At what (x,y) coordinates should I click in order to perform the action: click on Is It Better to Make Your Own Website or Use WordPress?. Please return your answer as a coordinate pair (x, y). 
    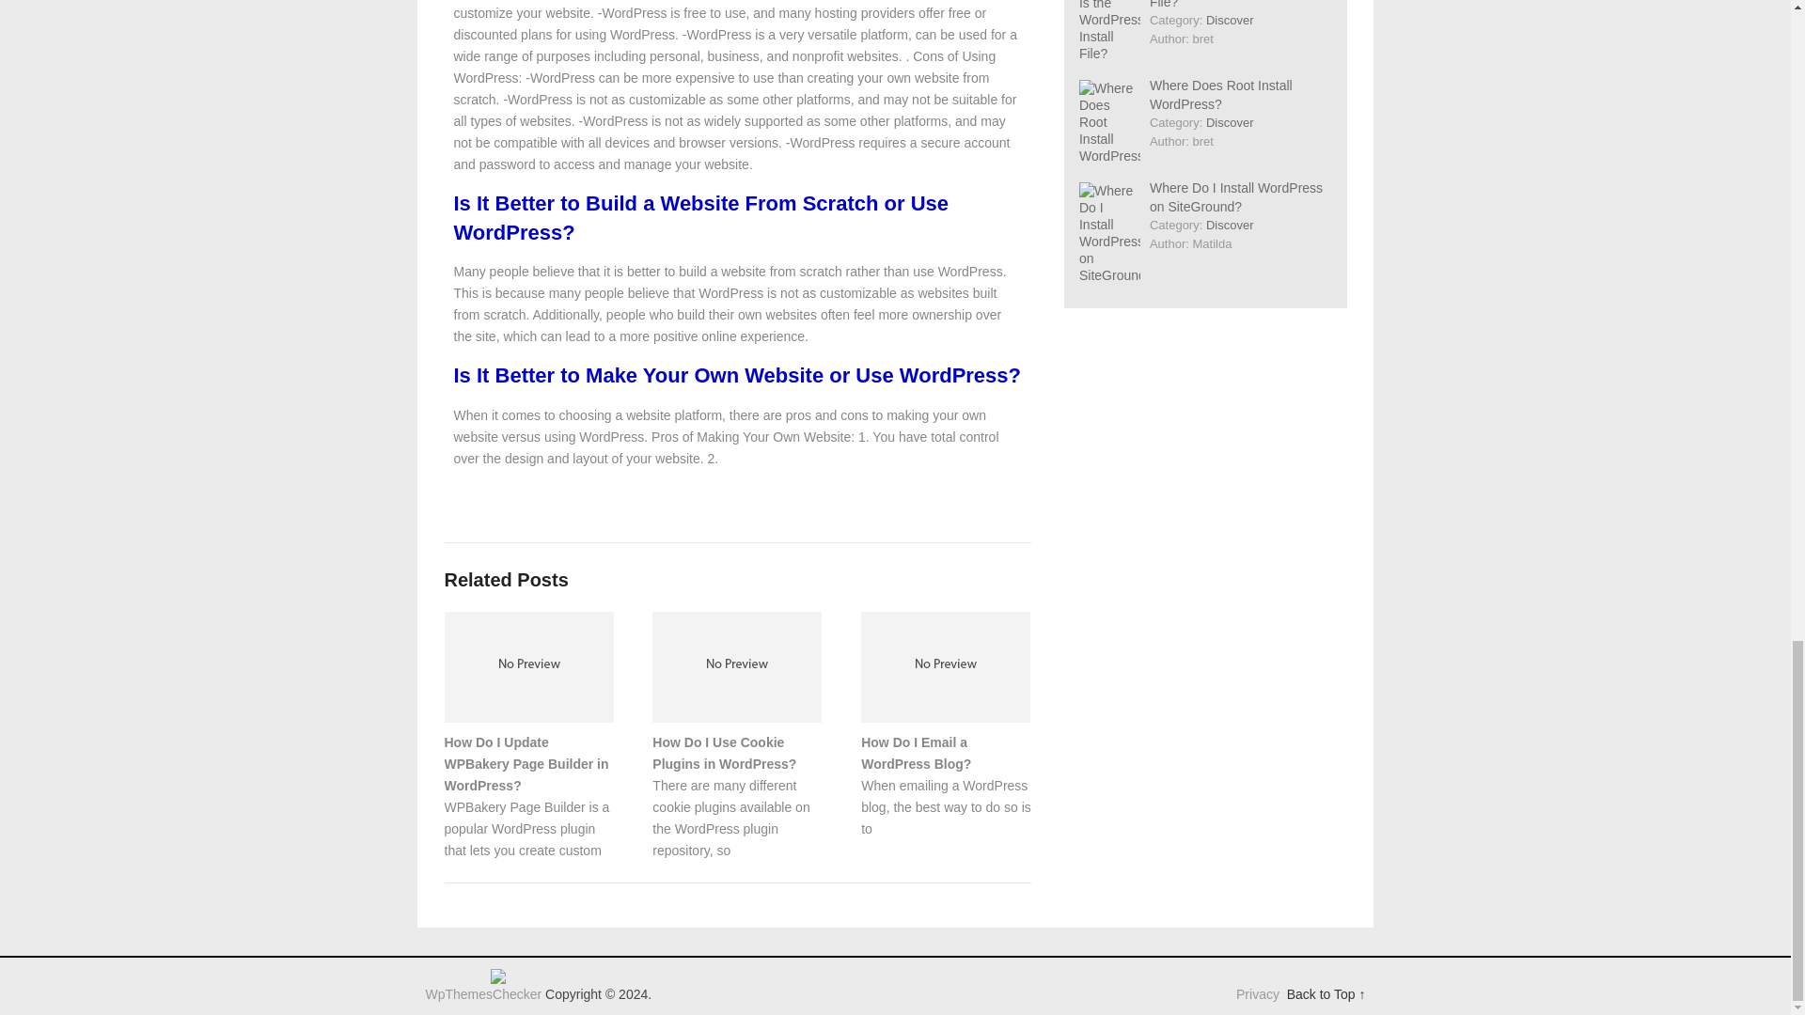
    Looking at the image, I should click on (737, 374).